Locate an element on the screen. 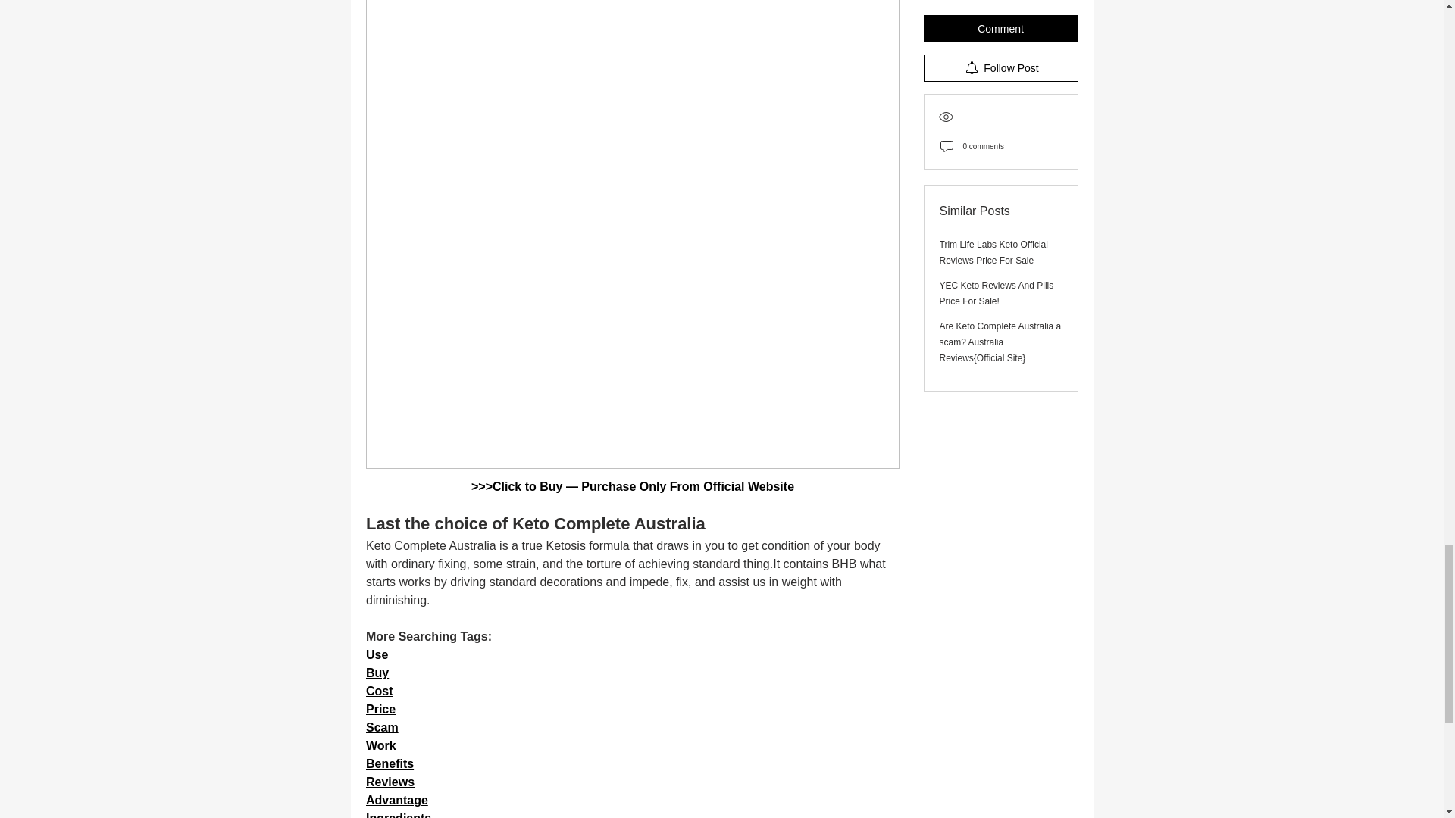 This screenshot has width=1455, height=818. Price is located at coordinates (379, 709).